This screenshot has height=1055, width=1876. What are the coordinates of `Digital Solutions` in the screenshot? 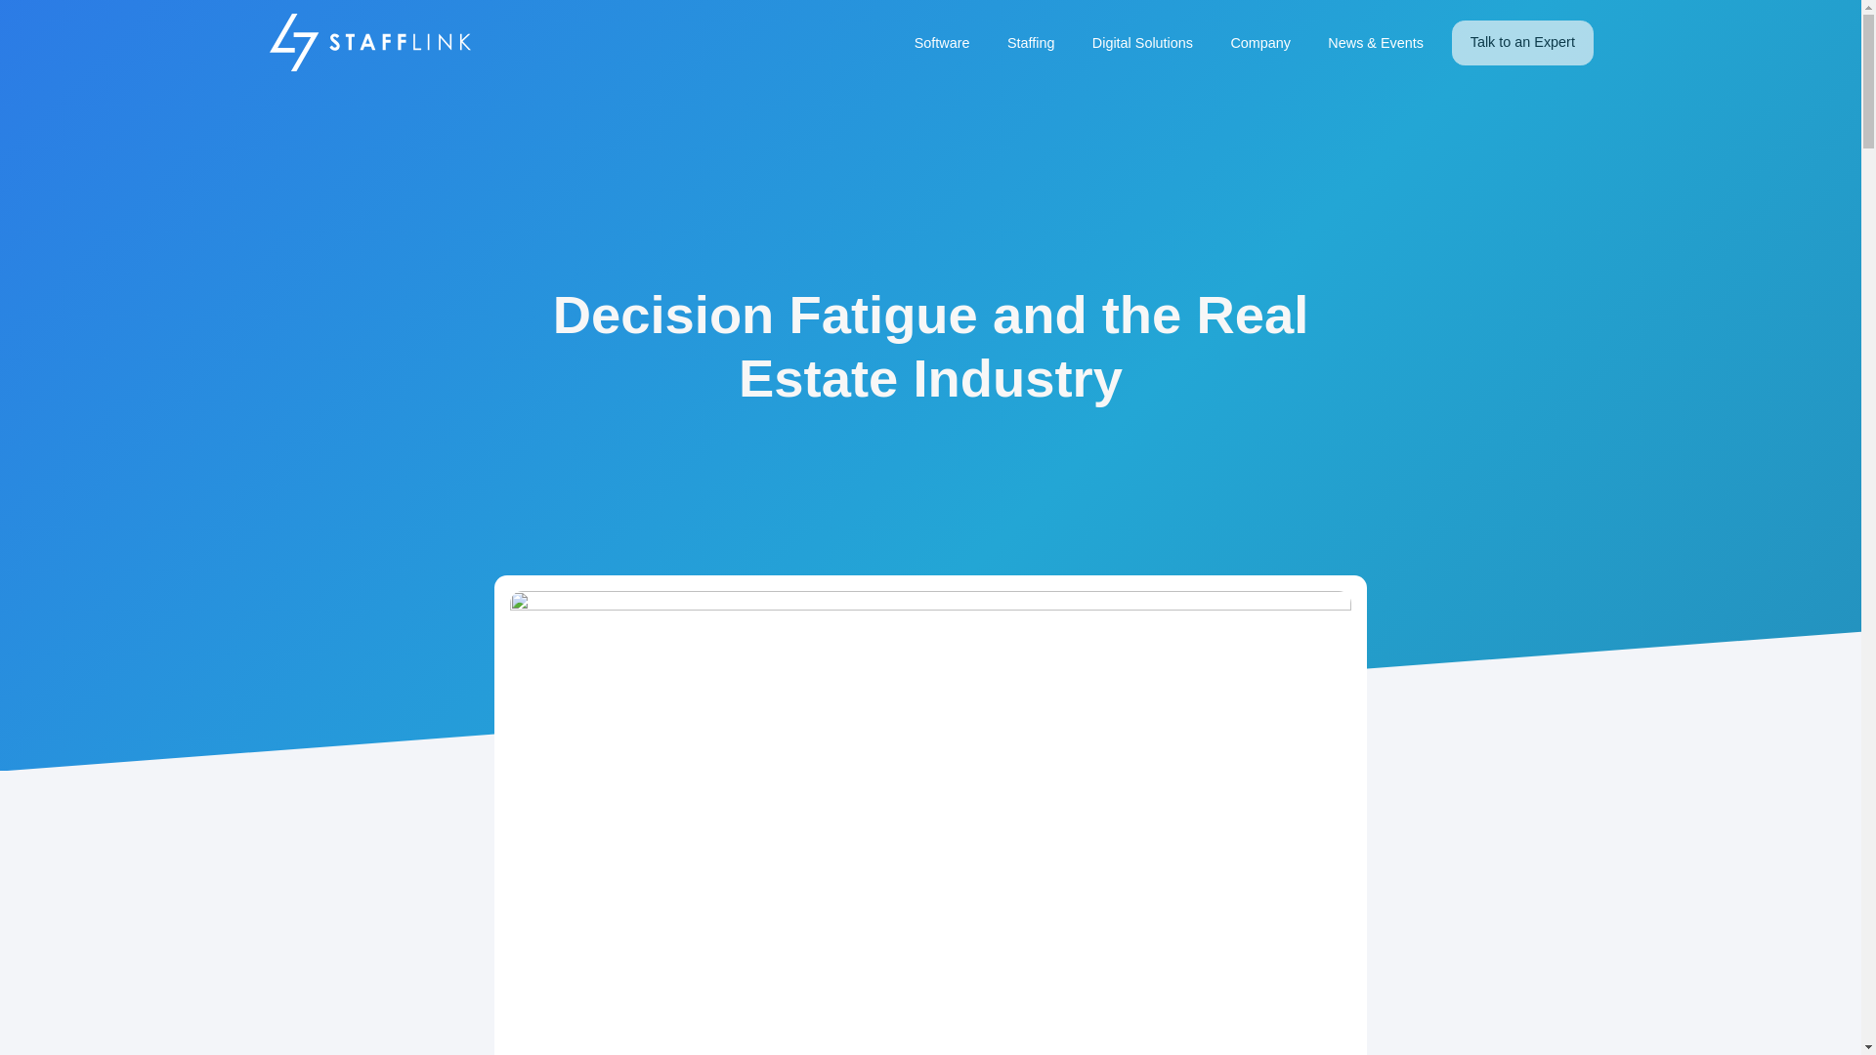 It's located at (1142, 43).